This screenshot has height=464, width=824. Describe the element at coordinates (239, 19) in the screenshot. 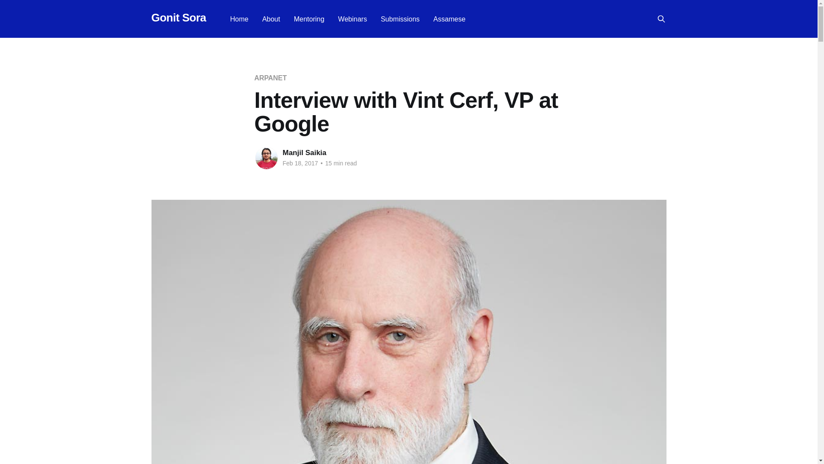

I see `Home` at that location.